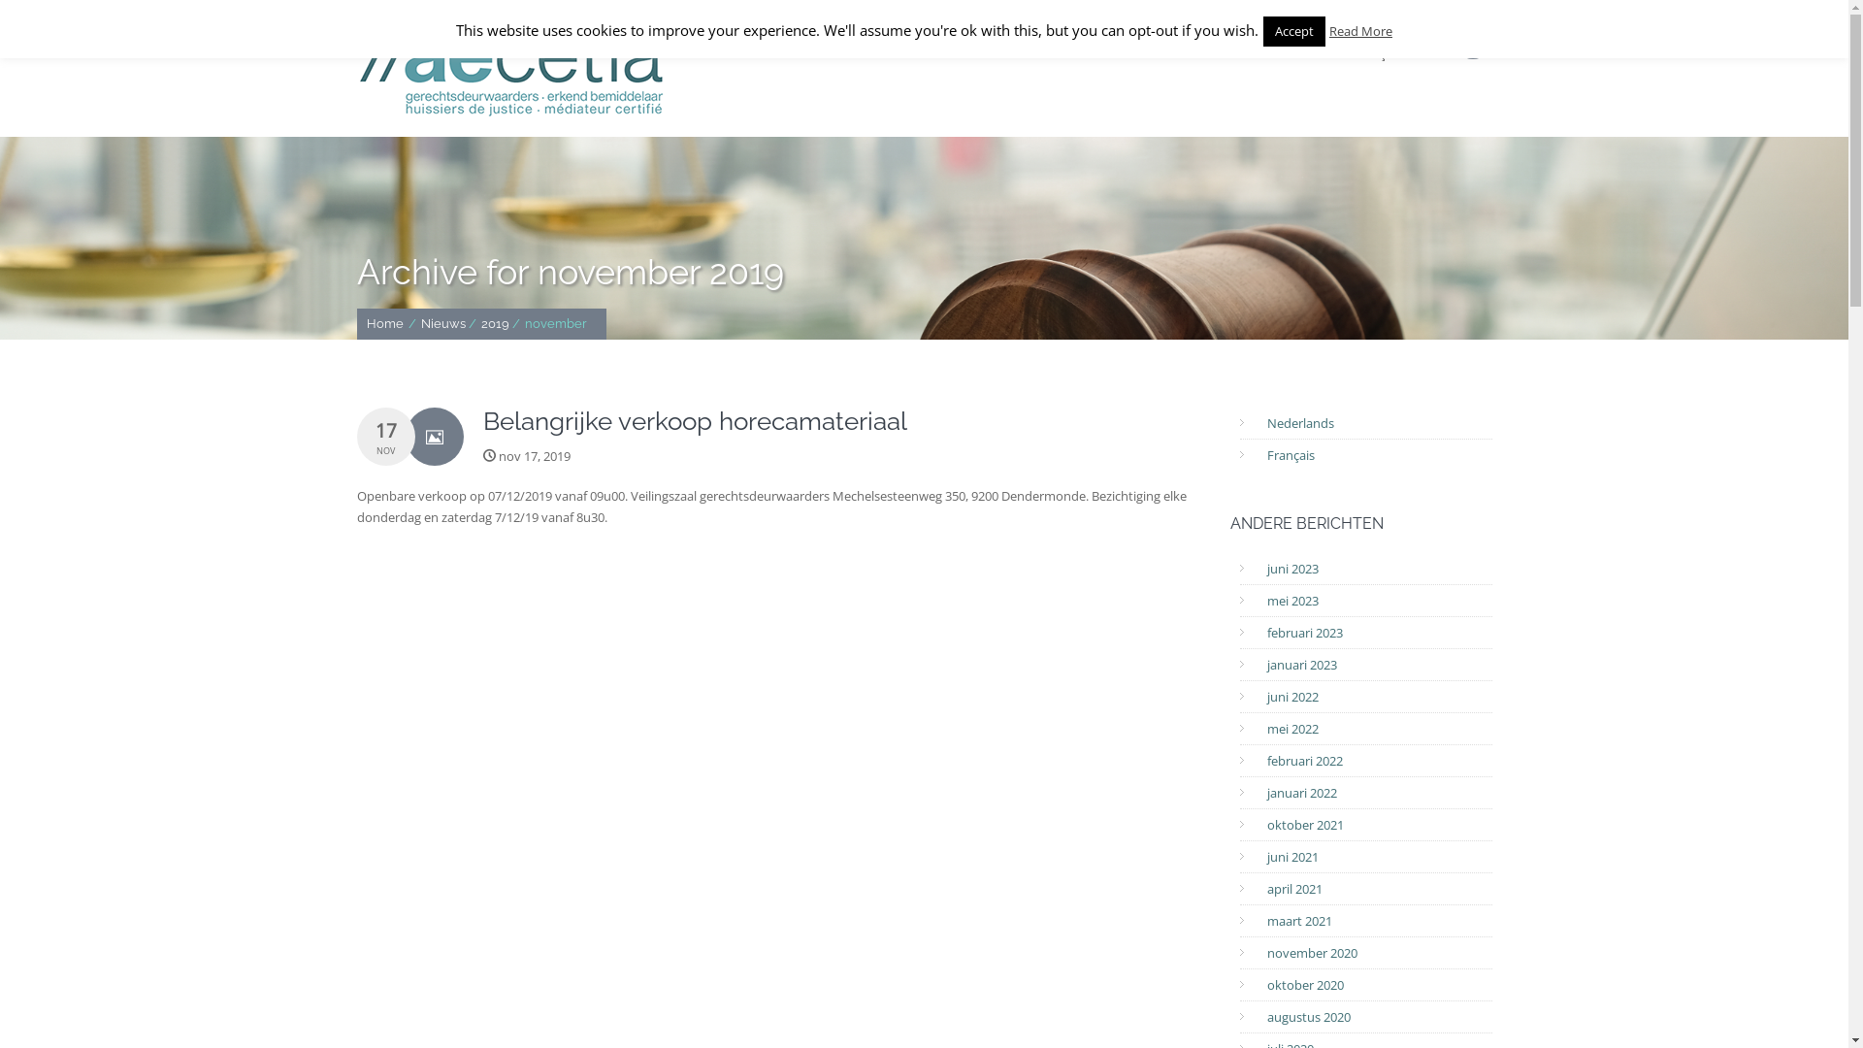 This screenshot has height=1048, width=1863. Describe the element at coordinates (1360, 31) in the screenshot. I see `Read More` at that location.